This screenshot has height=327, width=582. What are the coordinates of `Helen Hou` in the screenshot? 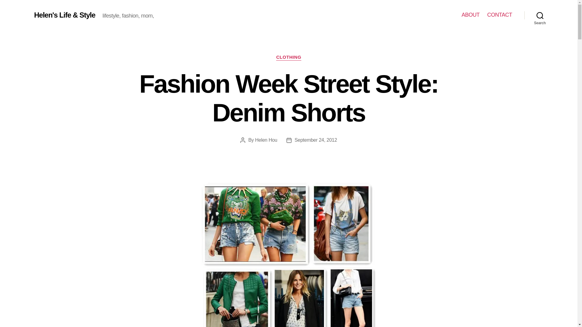 It's located at (266, 140).